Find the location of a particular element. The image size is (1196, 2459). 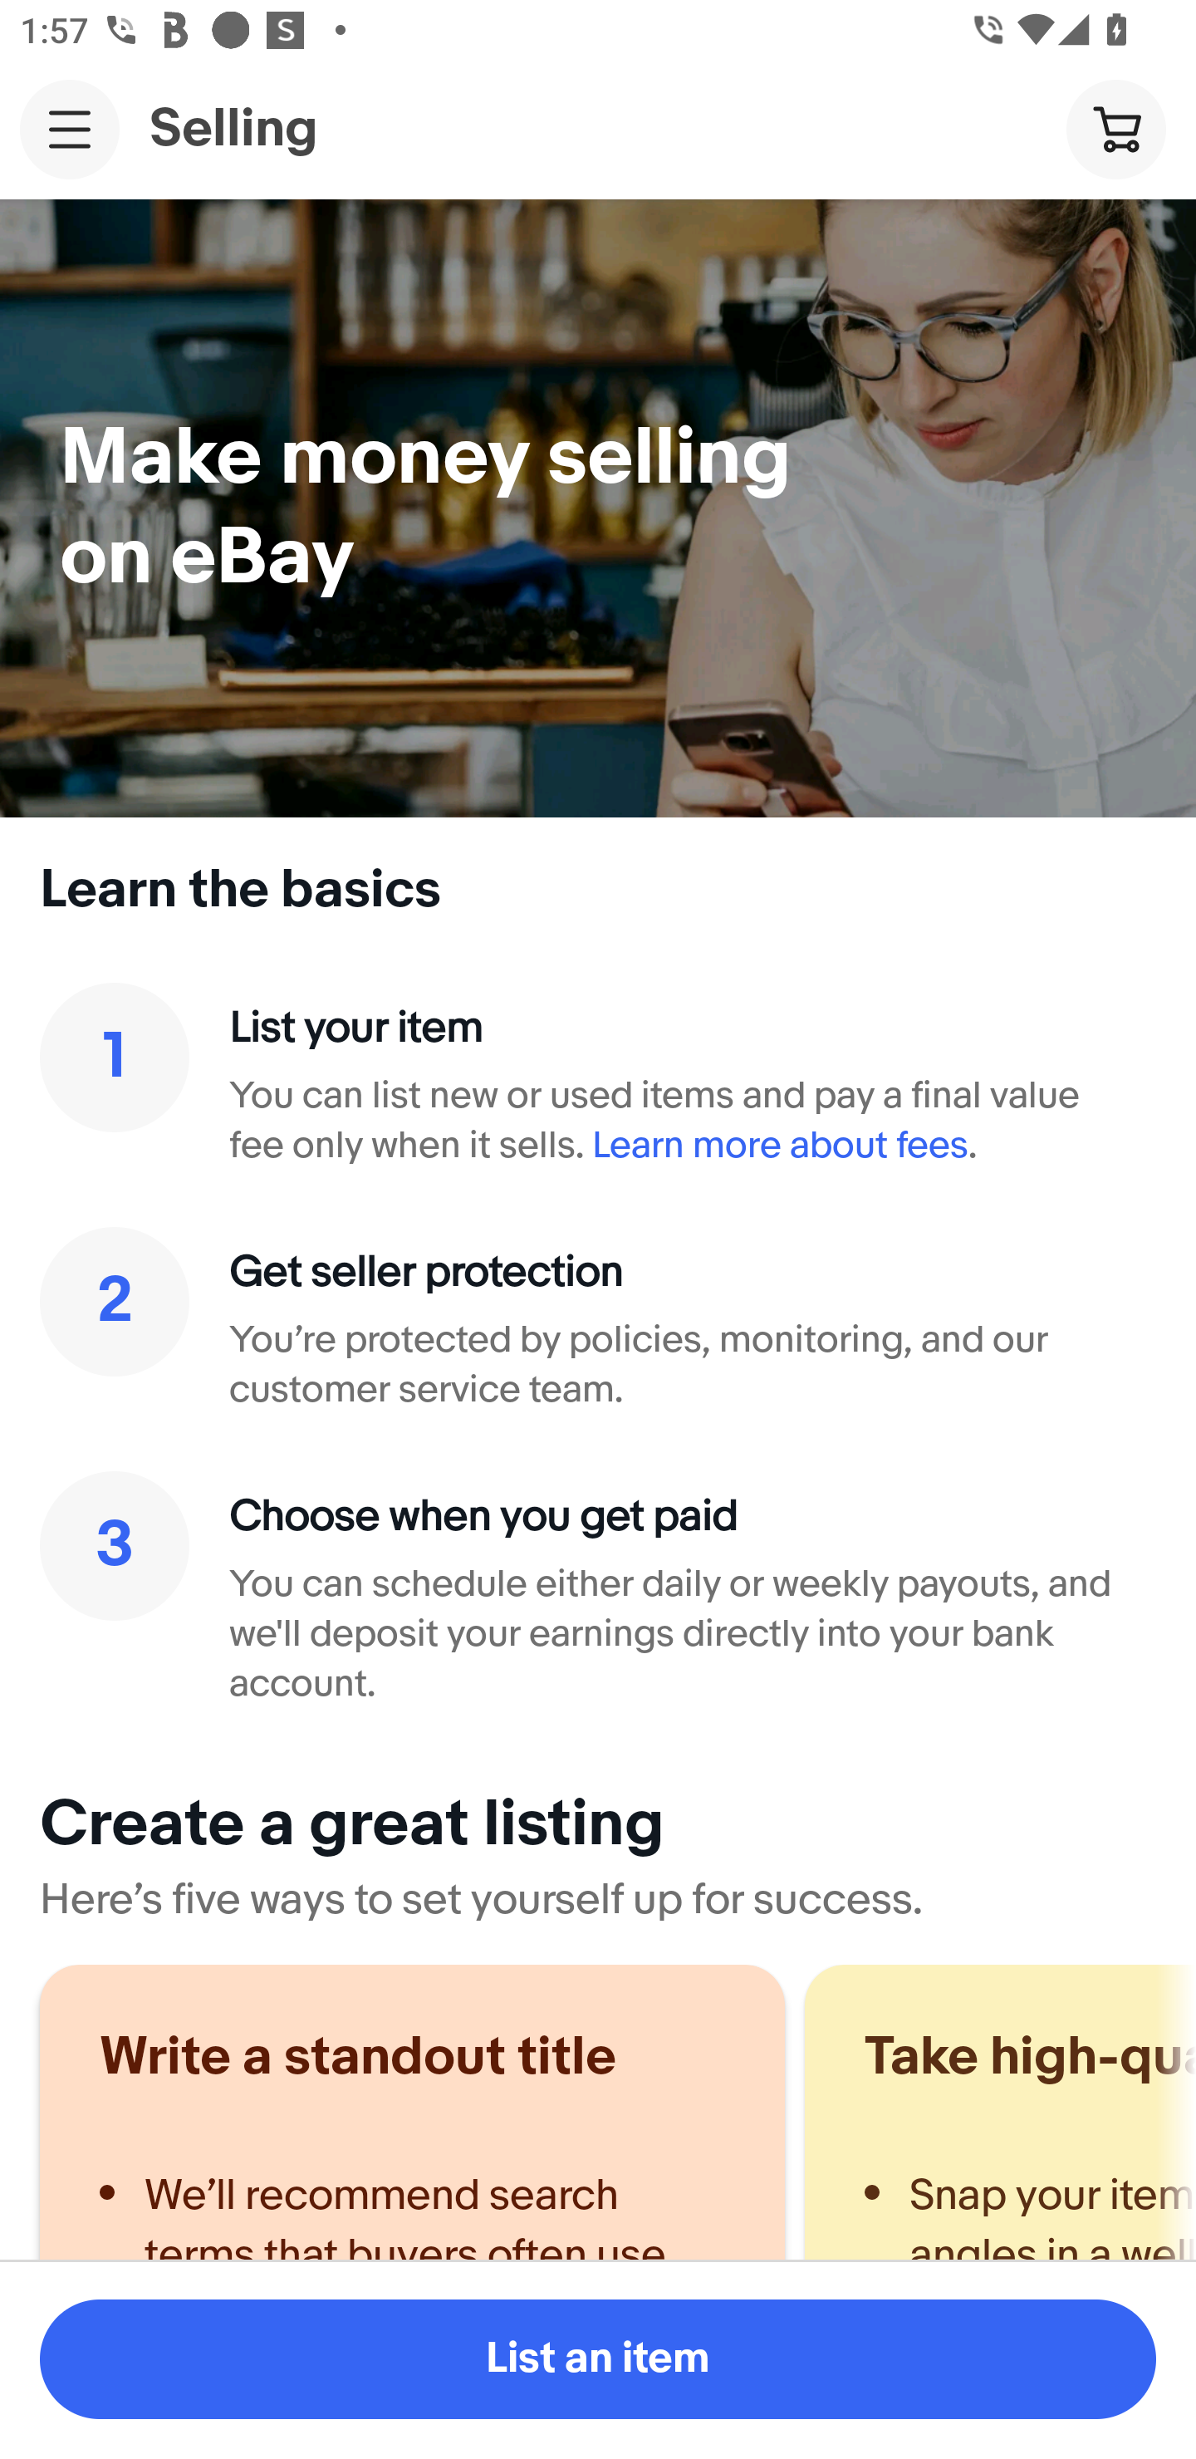

Main navigation, open is located at coordinates (70, 129).